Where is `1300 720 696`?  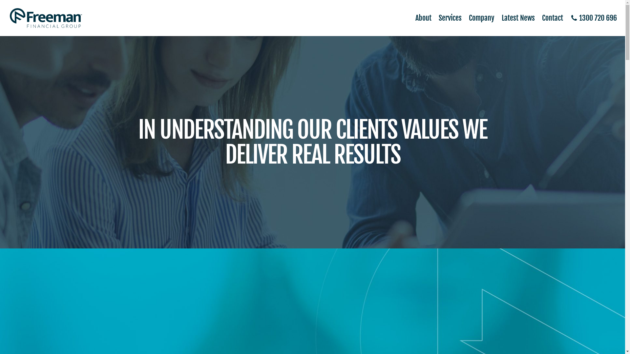
1300 720 696 is located at coordinates (590, 18).